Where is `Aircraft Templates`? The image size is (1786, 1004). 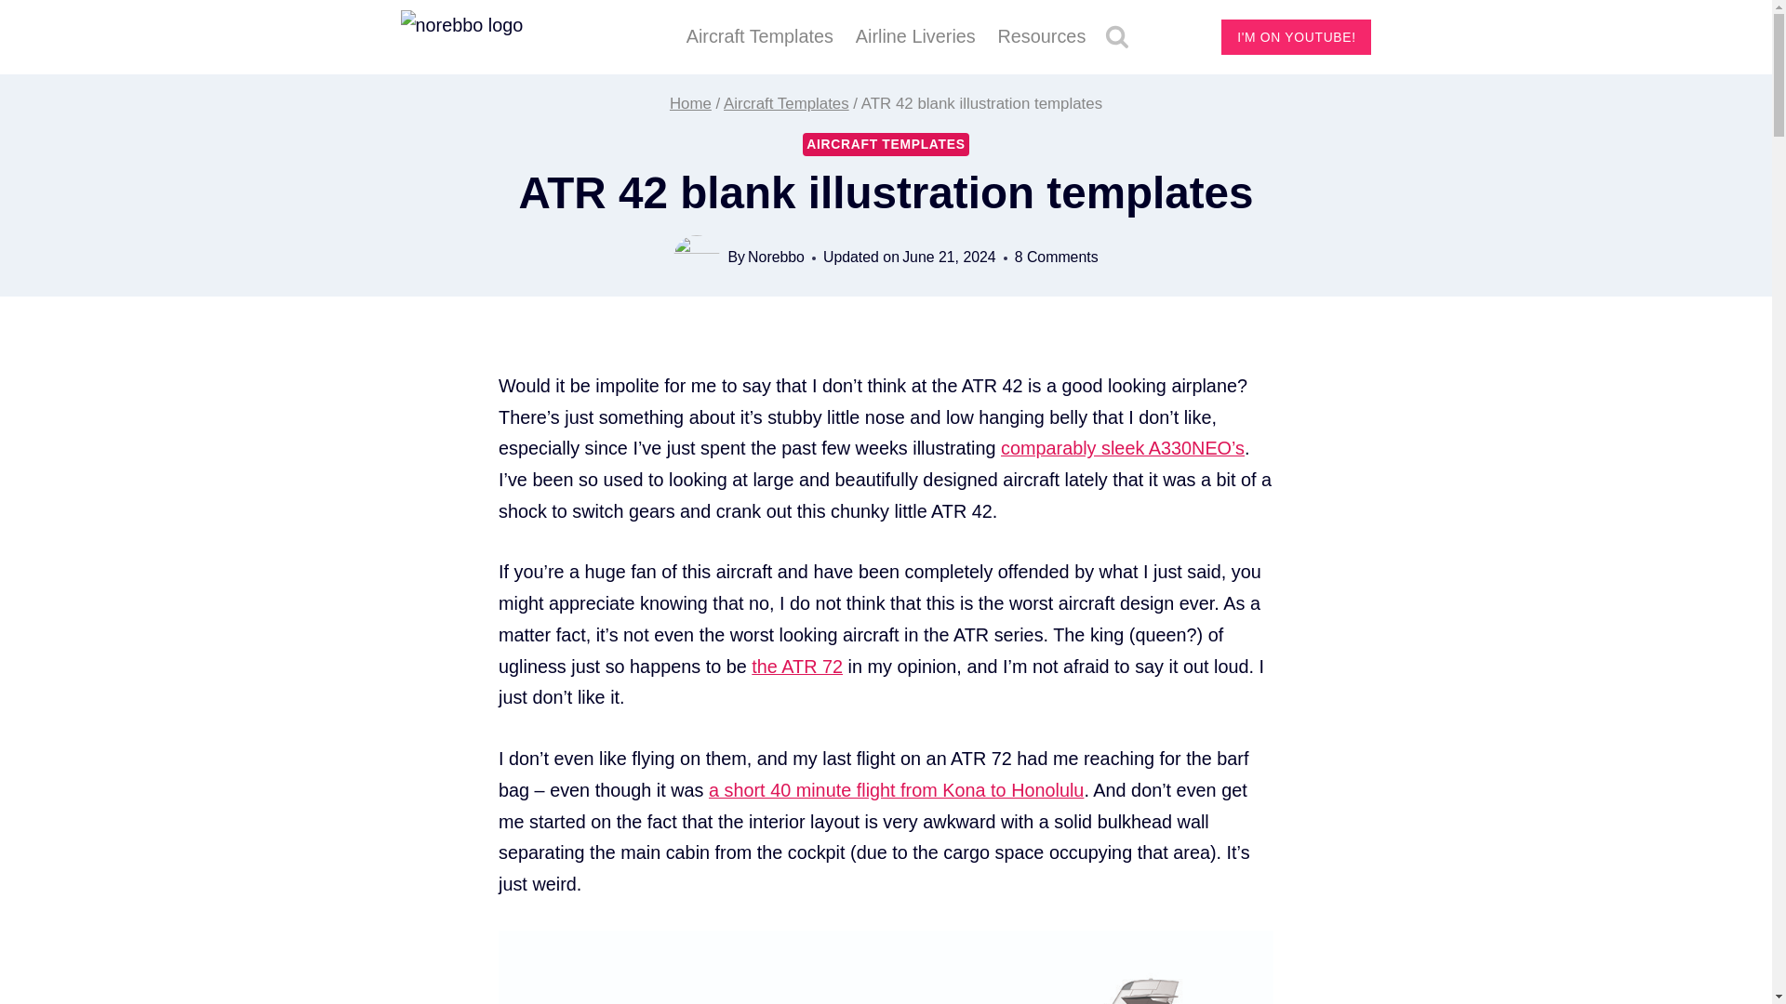 Aircraft Templates is located at coordinates (786, 102).